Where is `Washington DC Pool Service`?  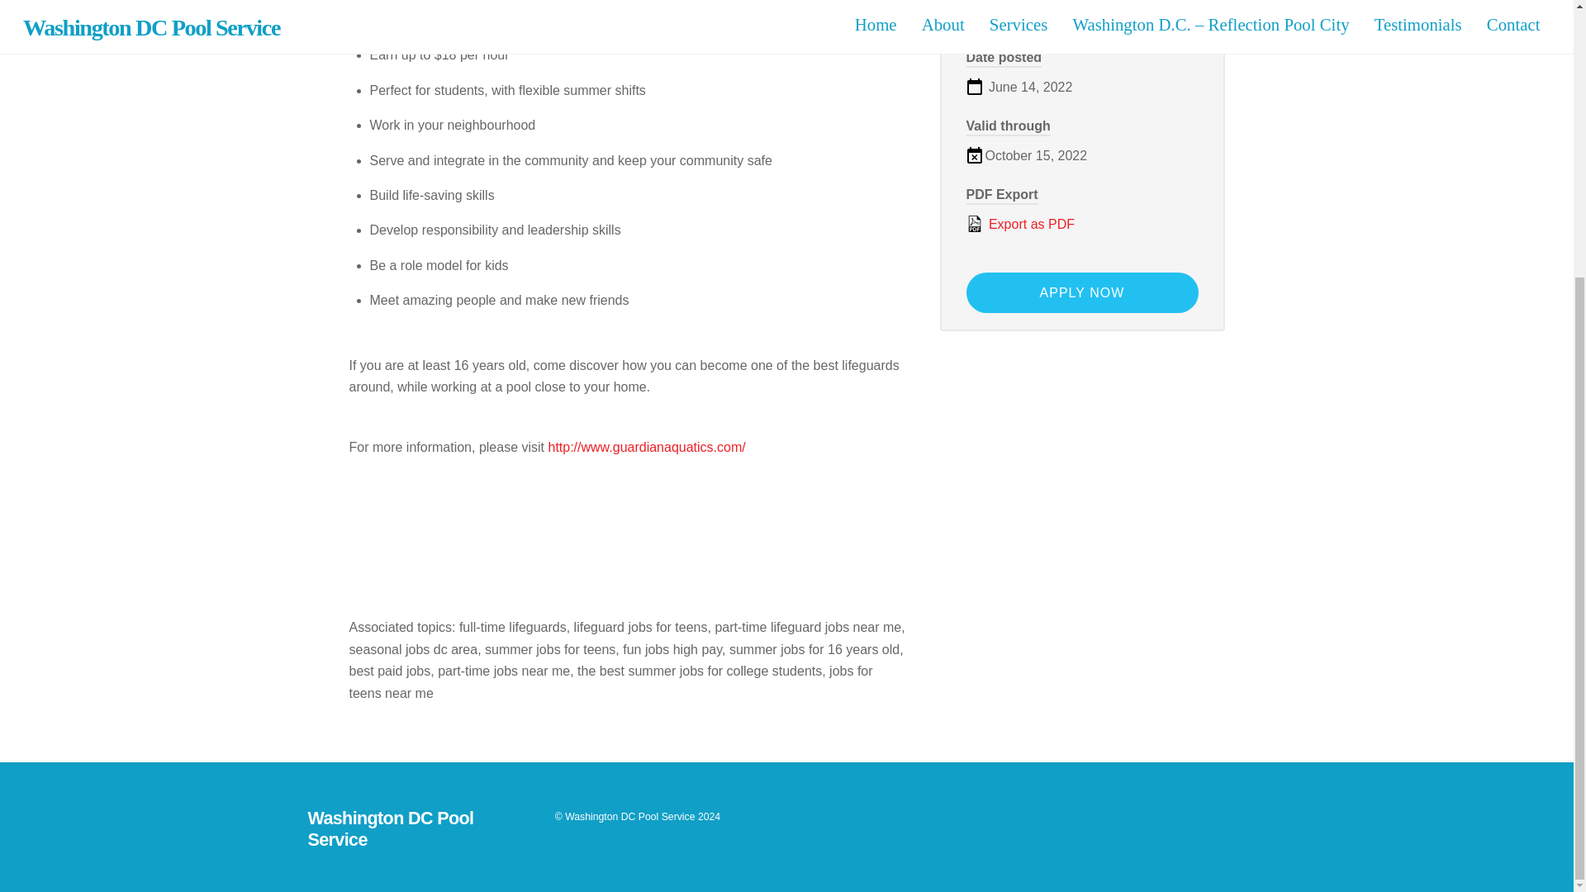
Washington DC Pool Service is located at coordinates (629, 816).